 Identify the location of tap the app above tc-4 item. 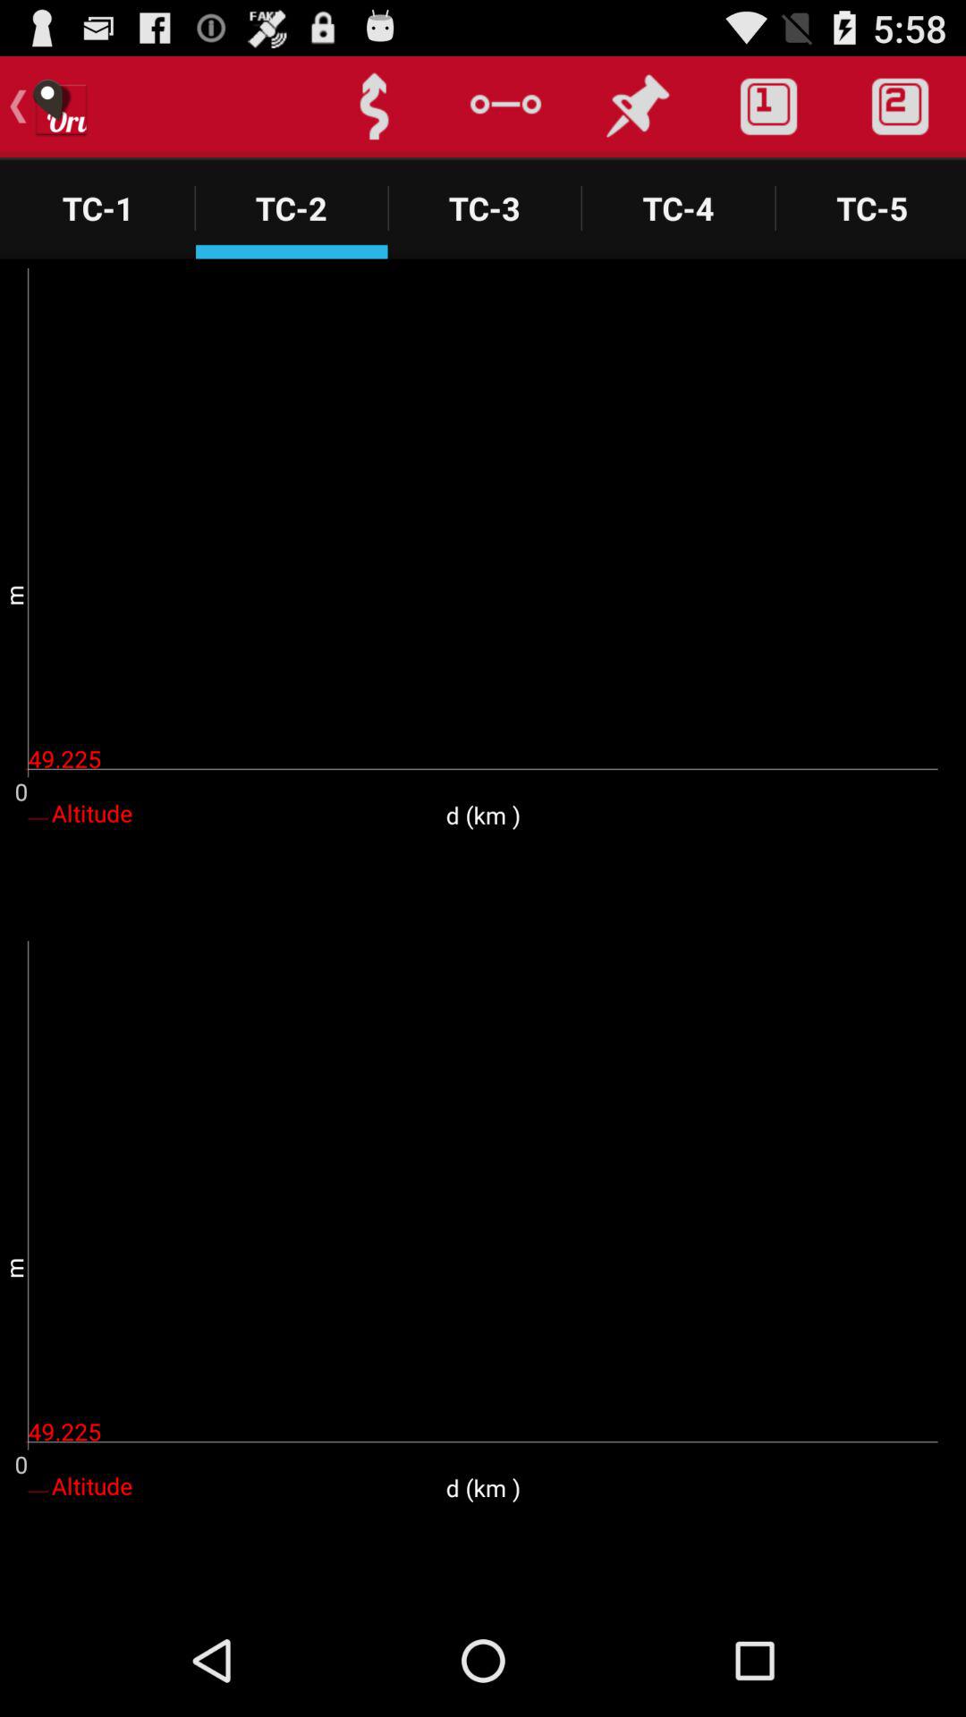
(637, 106).